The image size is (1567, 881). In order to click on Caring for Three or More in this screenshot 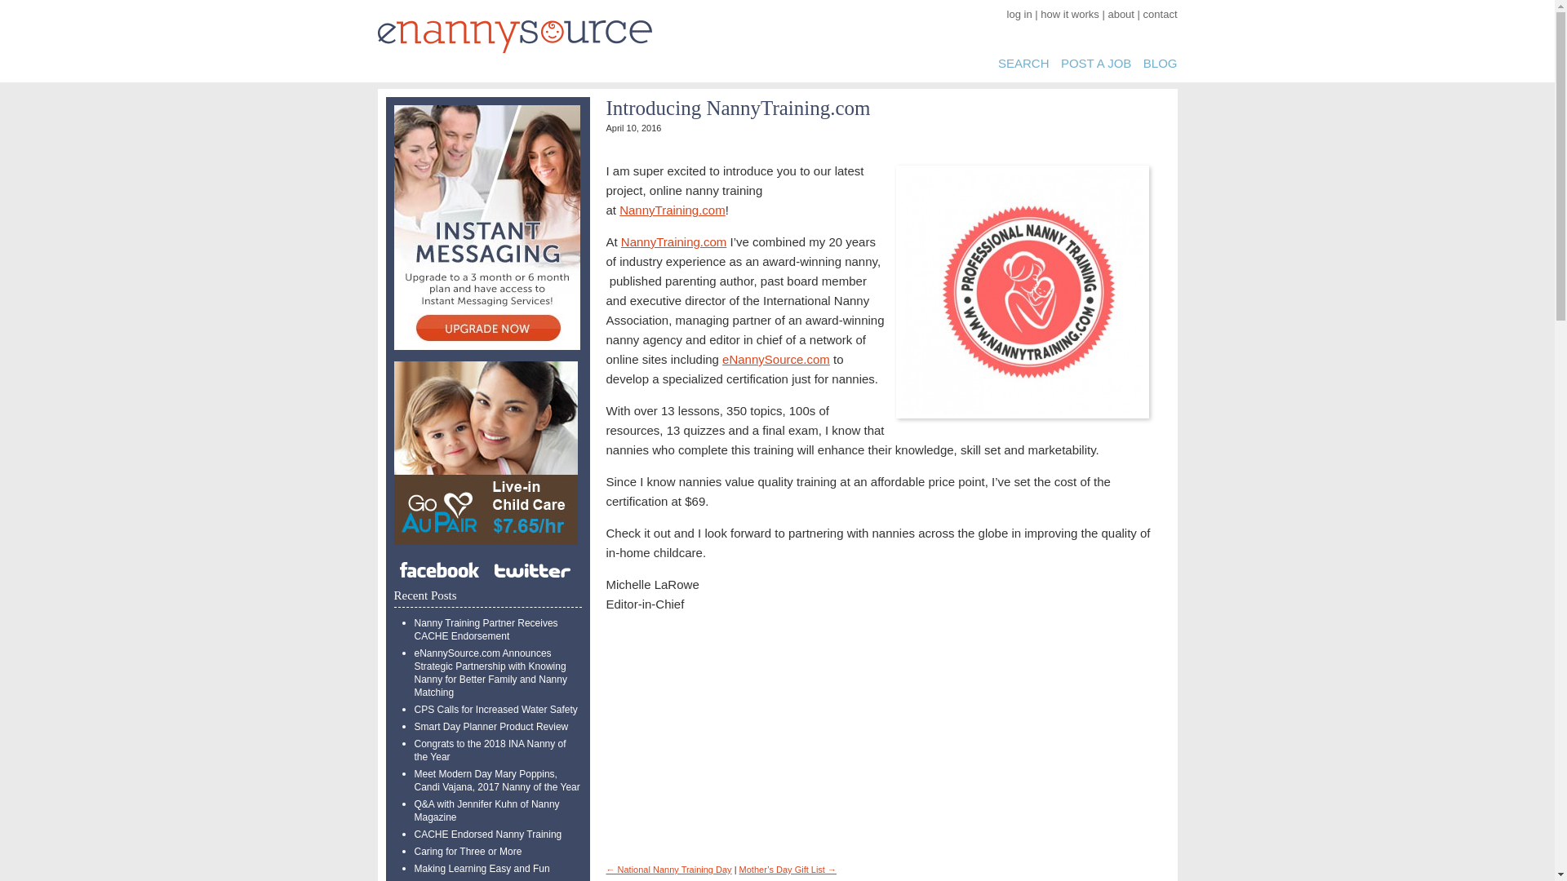, I will do `click(468, 851)`.